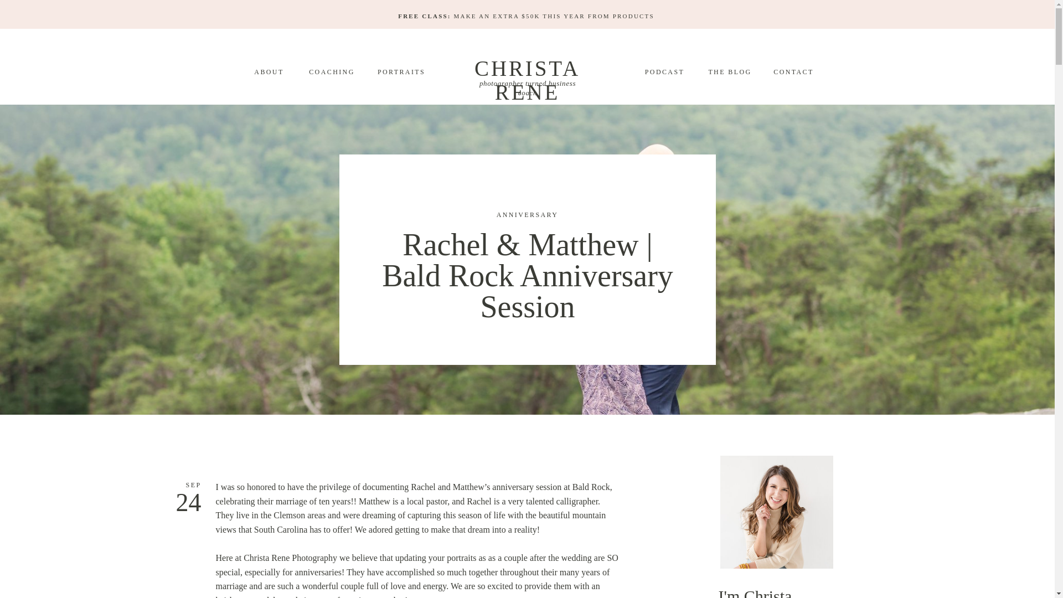  What do you see at coordinates (729, 71) in the screenshot?
I see `THE BLOG` at bounding box center [729, 71].